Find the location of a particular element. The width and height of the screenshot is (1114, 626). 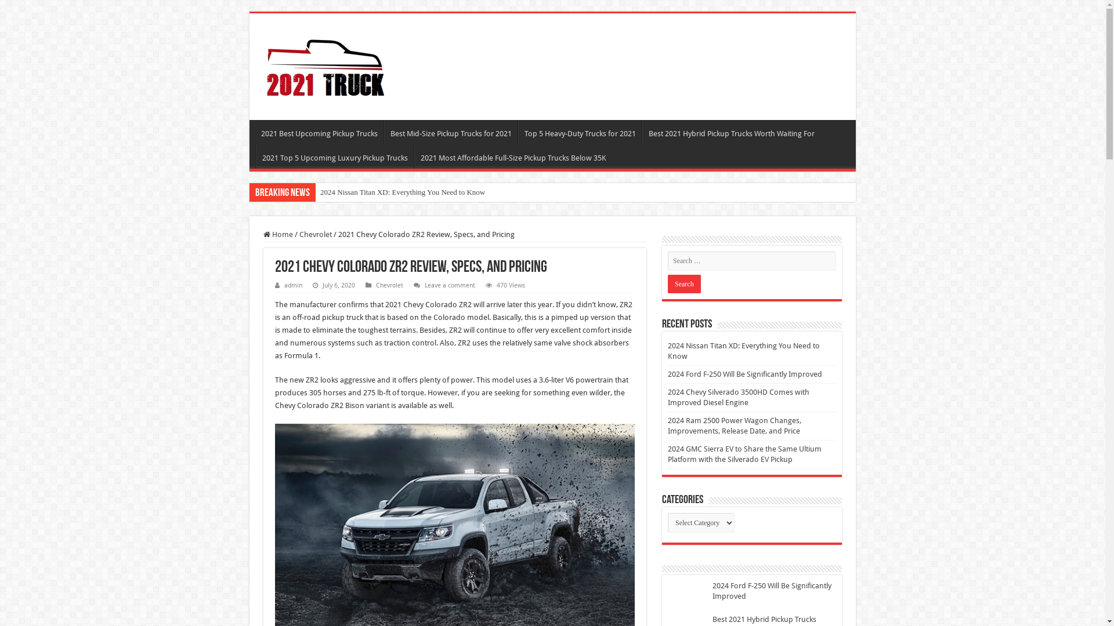

2024 Nissan Titan XD: Everything You Need to Know is located at coordinates (461, 192).